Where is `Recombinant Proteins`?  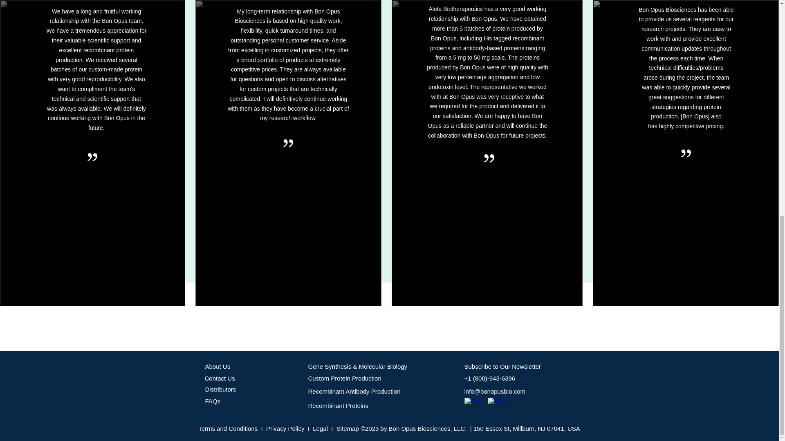
Recombinant Proteins is located at coordinates (339, 405).